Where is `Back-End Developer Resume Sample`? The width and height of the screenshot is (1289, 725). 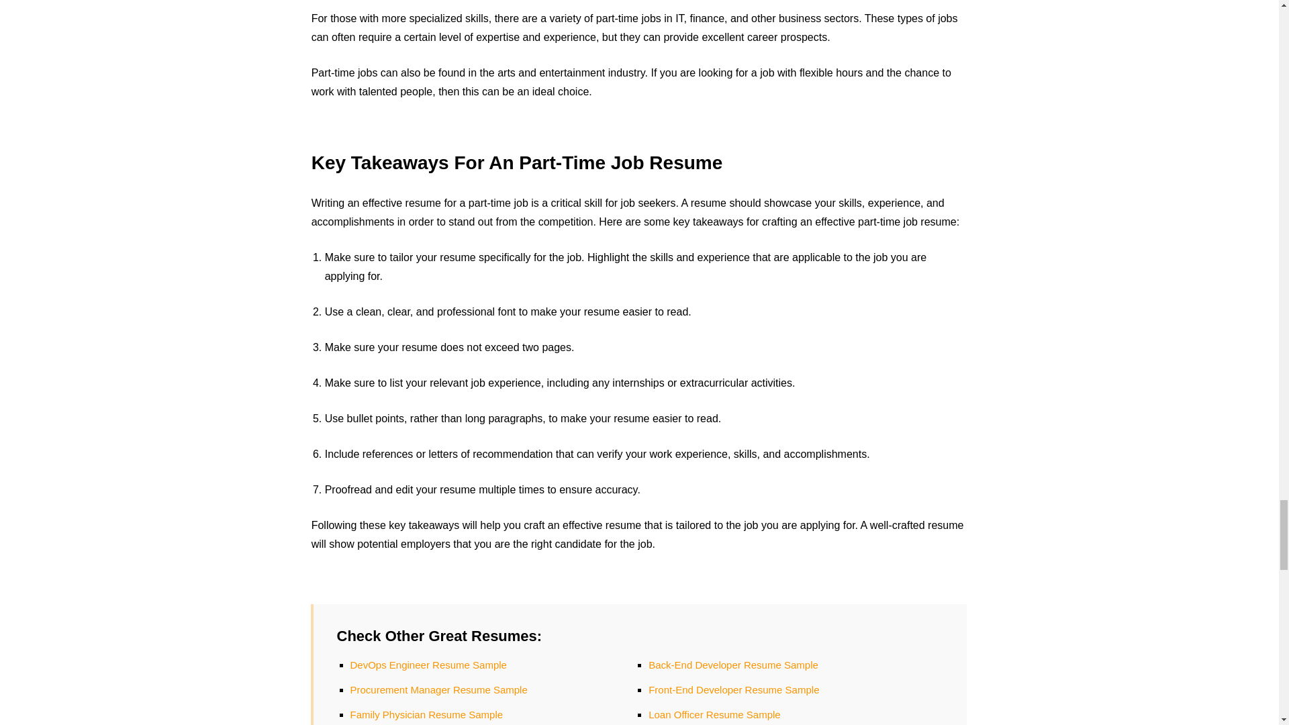 Back-End Developer Resume Sample is located at coordinates (733, 665).